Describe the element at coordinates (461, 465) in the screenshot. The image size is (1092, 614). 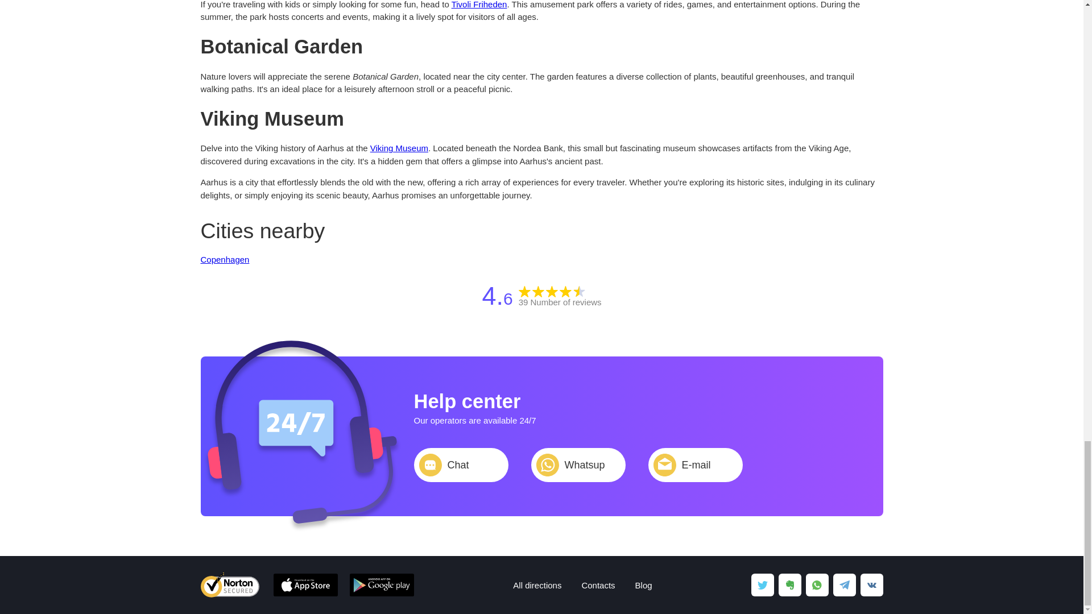
I see `Chat` at that location.